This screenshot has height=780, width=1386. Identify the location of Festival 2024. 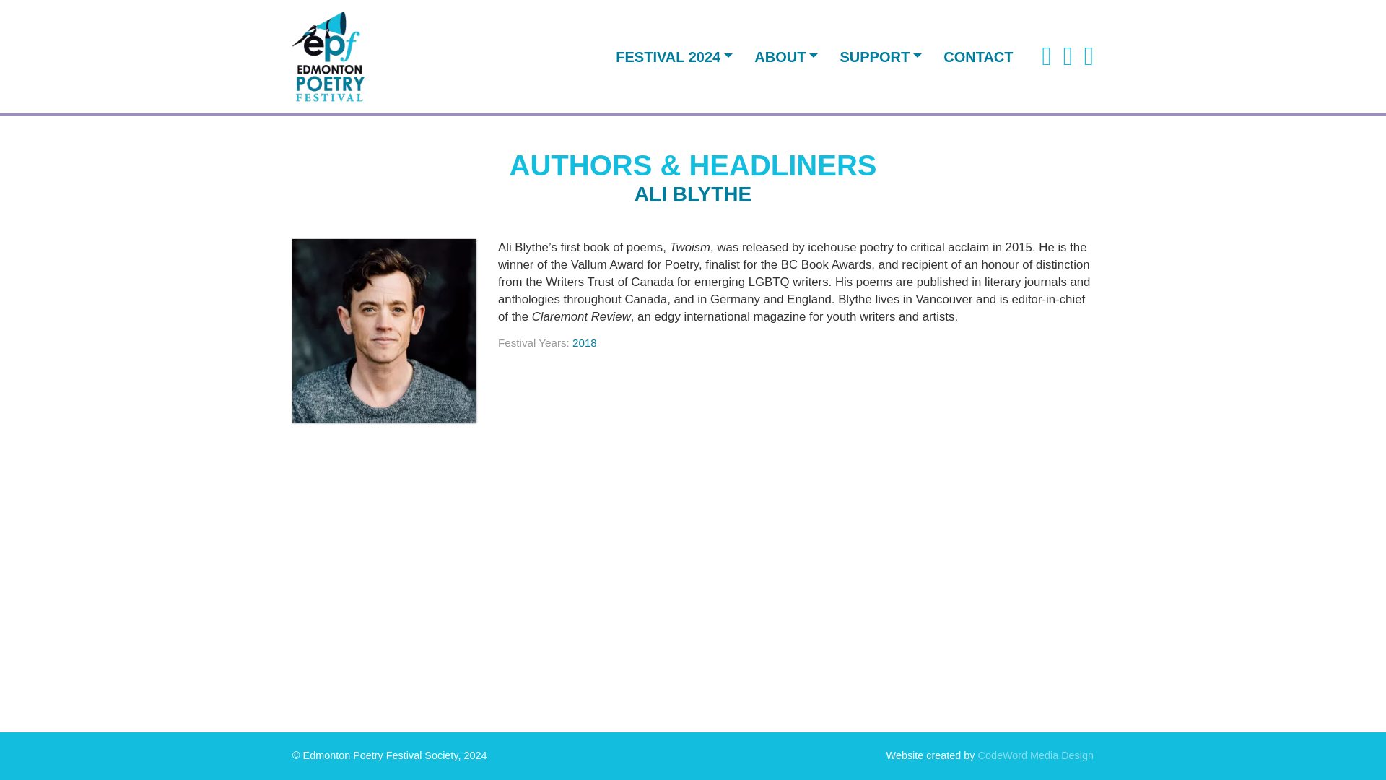
(674, 56).